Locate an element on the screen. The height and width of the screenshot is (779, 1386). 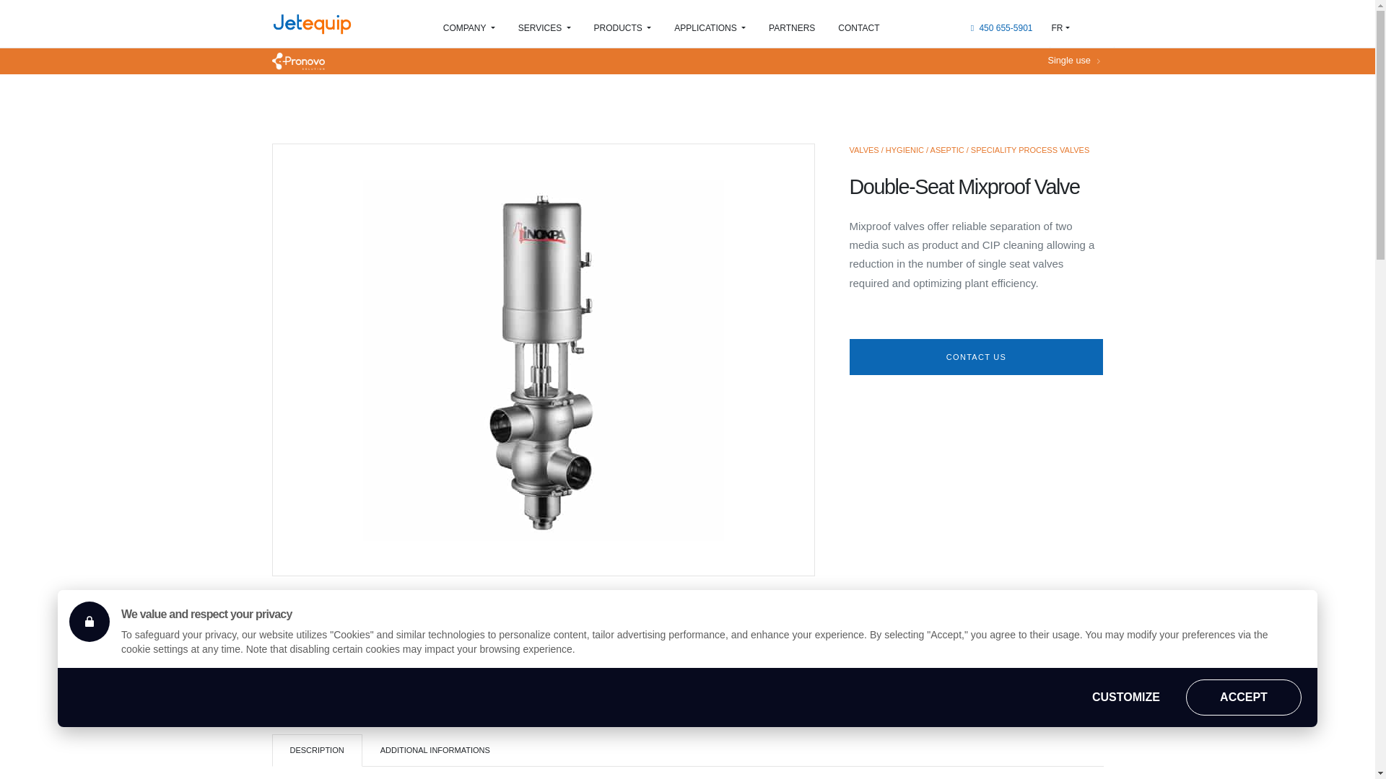
SERVICES is located at coordinates (544, 27).